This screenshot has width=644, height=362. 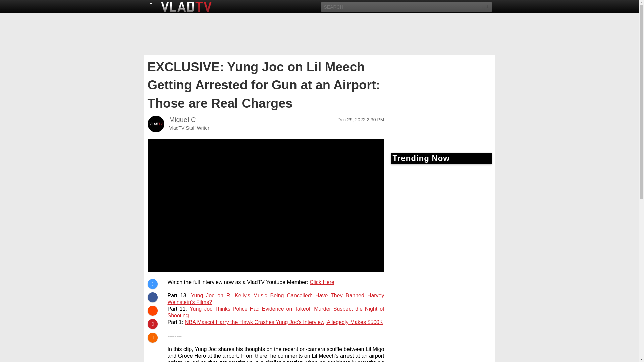 What do you see at coordinates (149, 7) in the screenshot?
I see `Back To Homepage` at bounding box center [149, 7].